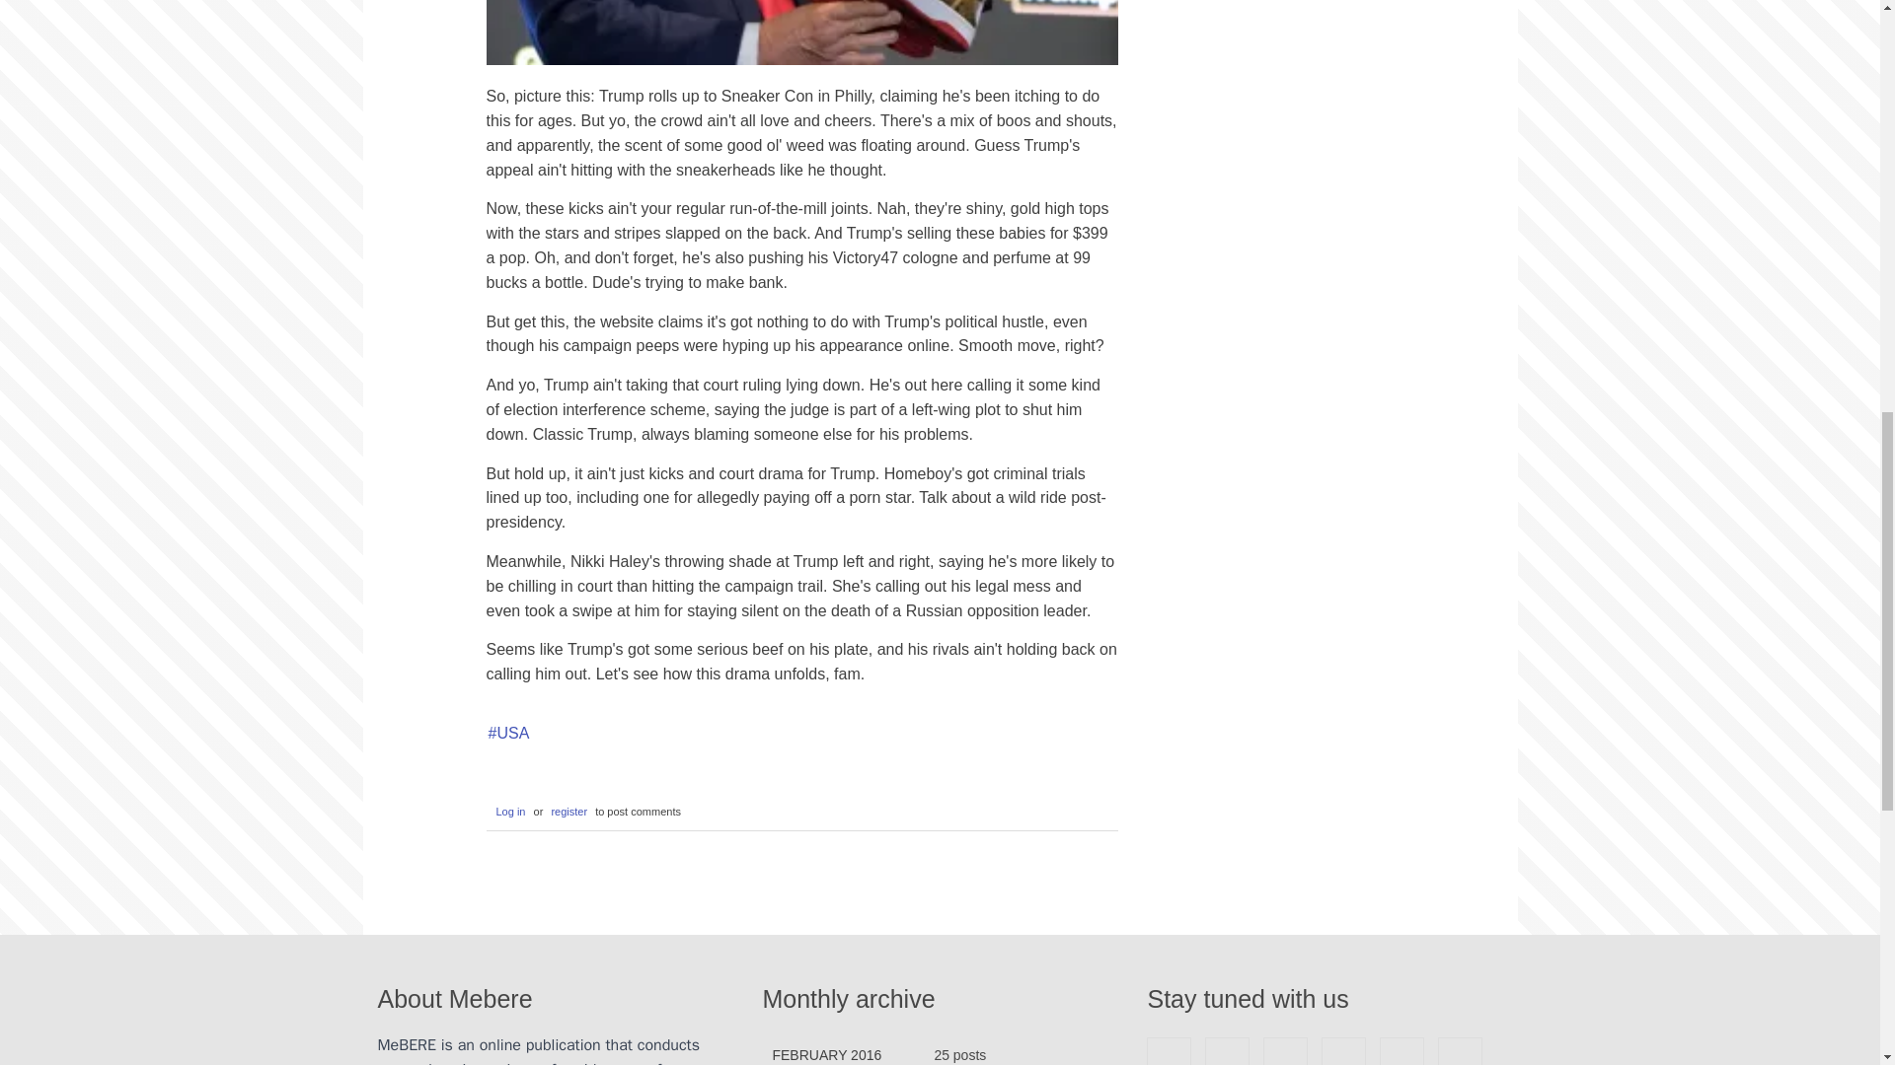  What do you see at coordinates (801, 32) in the screenshot?
I see `trump sneaker gold` at bounding box center [801, 32].